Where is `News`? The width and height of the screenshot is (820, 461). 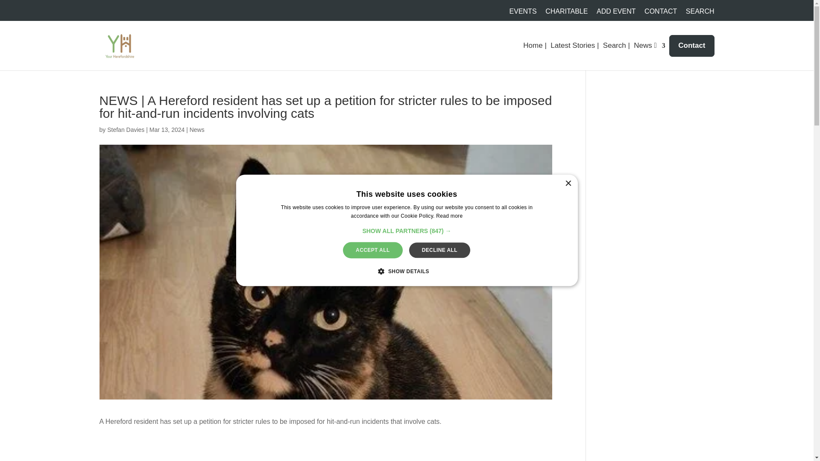
News is located at coordinates (196, 130).